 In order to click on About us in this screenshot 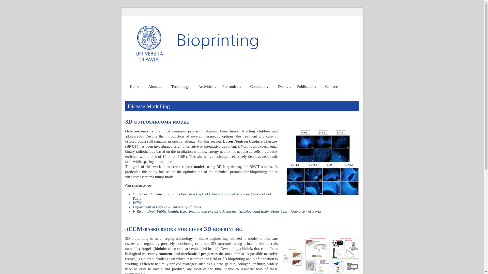, I will do `click(155, 87)`.